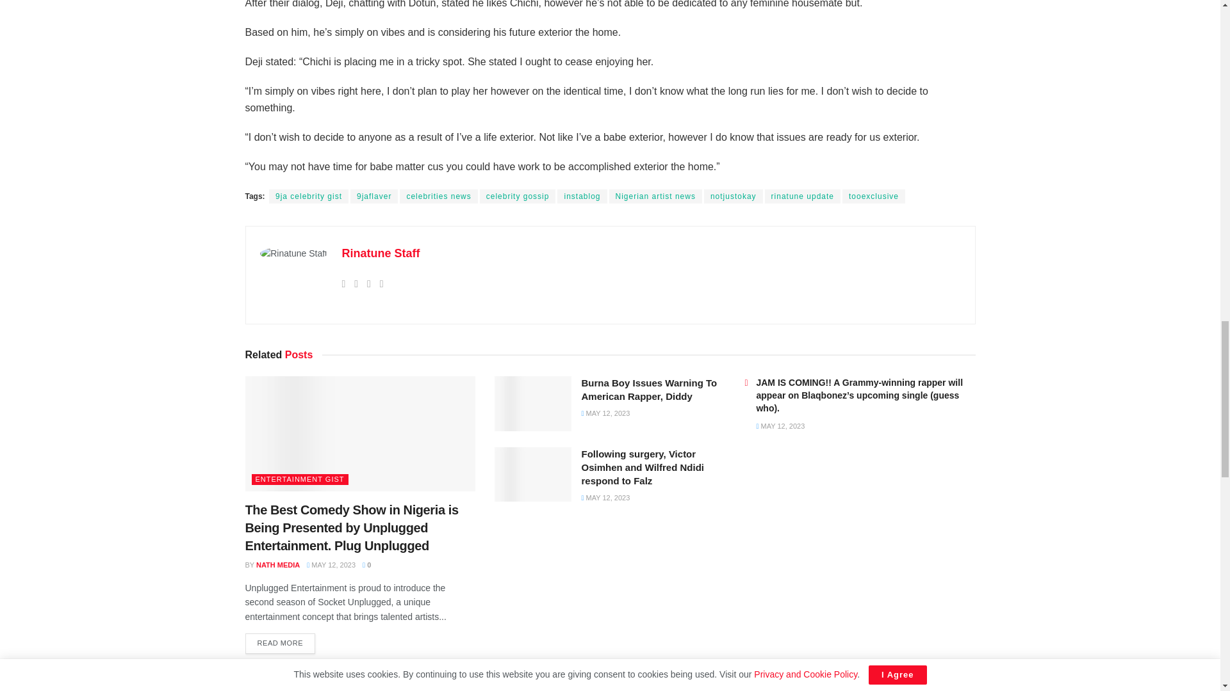 This screenshot has width=1230, height=691. Describe the element at coordinates (374, 196) in the screenshot. I see `9jaflaver` at that location.